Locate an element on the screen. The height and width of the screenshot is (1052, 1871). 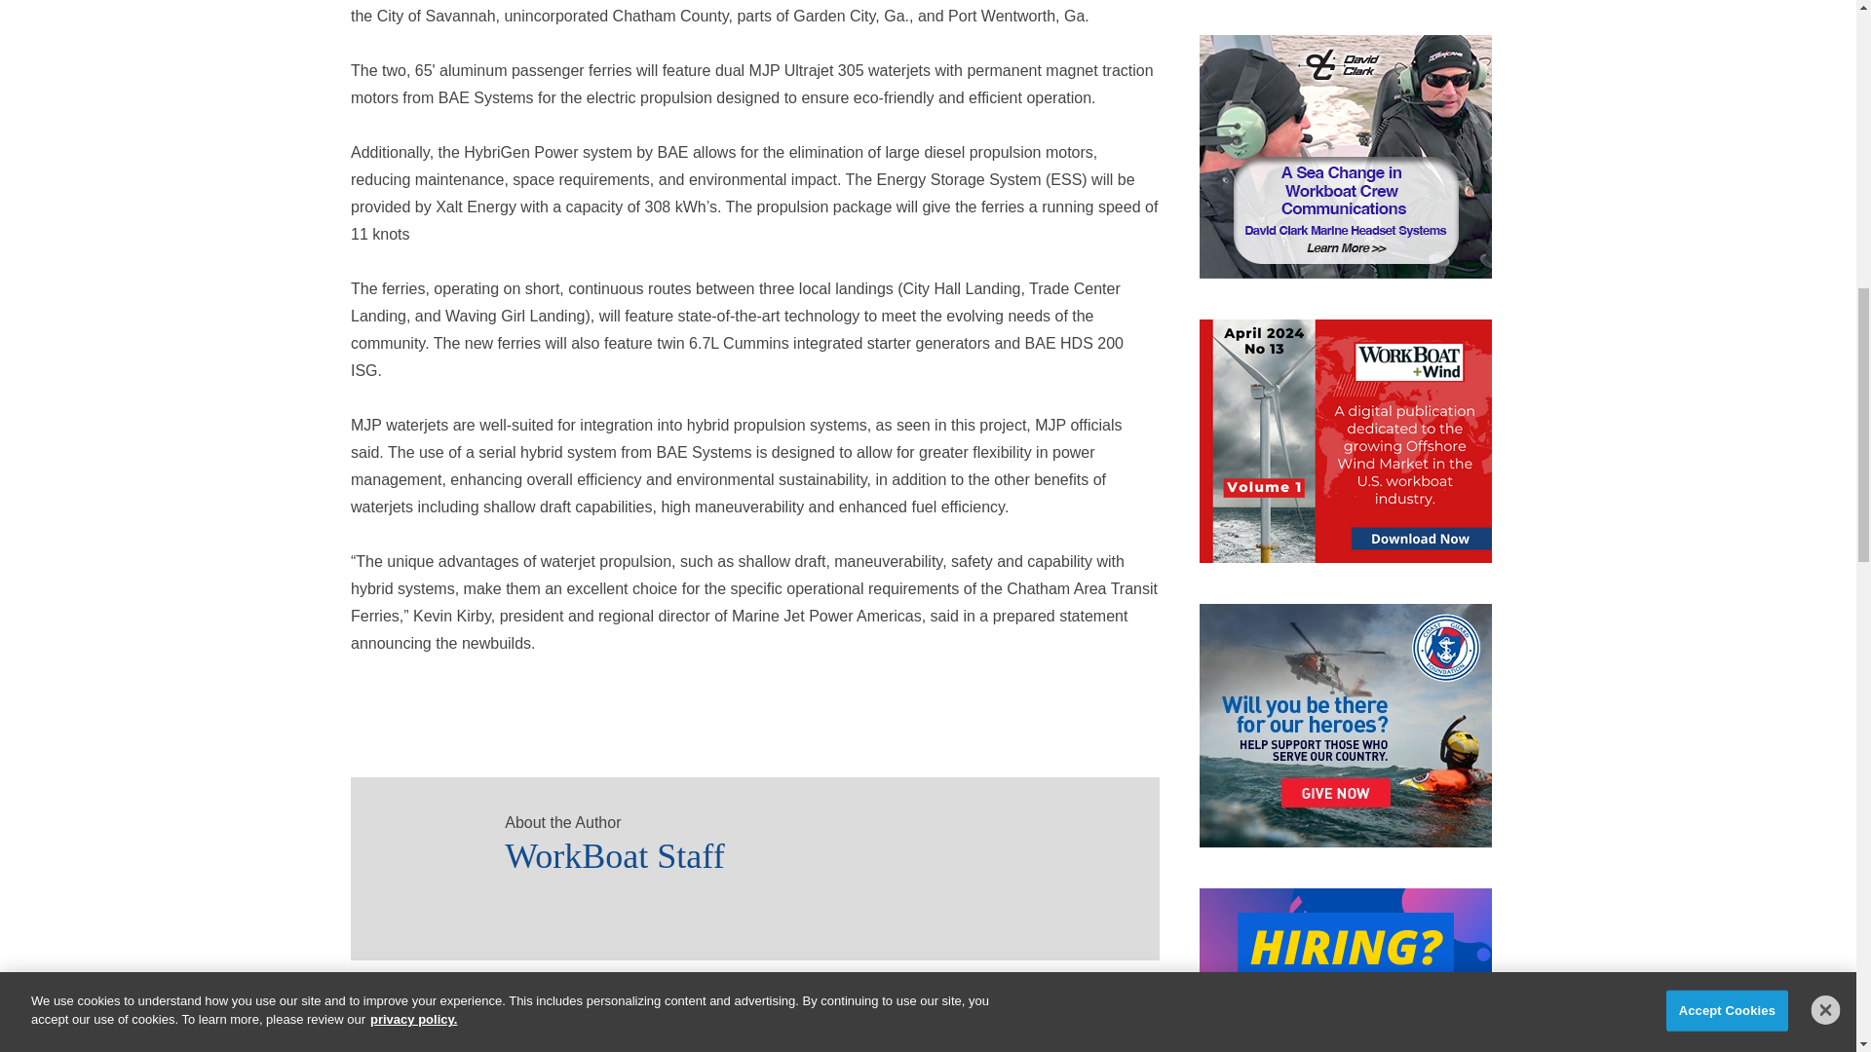
WorkBoat Staff is located at coordinates (419, 845).